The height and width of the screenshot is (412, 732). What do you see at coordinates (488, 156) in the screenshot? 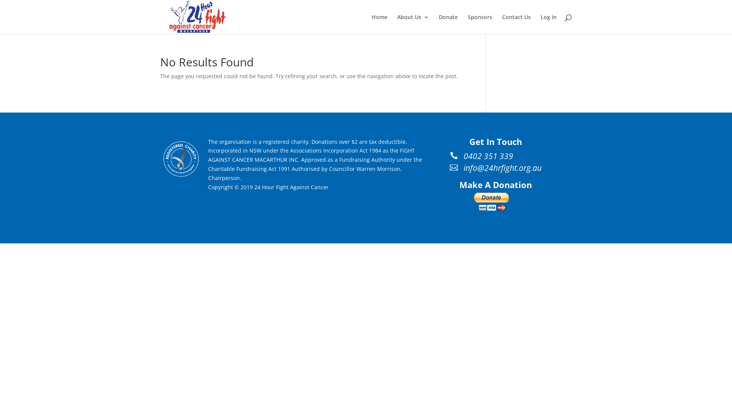
I see `0402 351 339` at bounding box center [488, 156].